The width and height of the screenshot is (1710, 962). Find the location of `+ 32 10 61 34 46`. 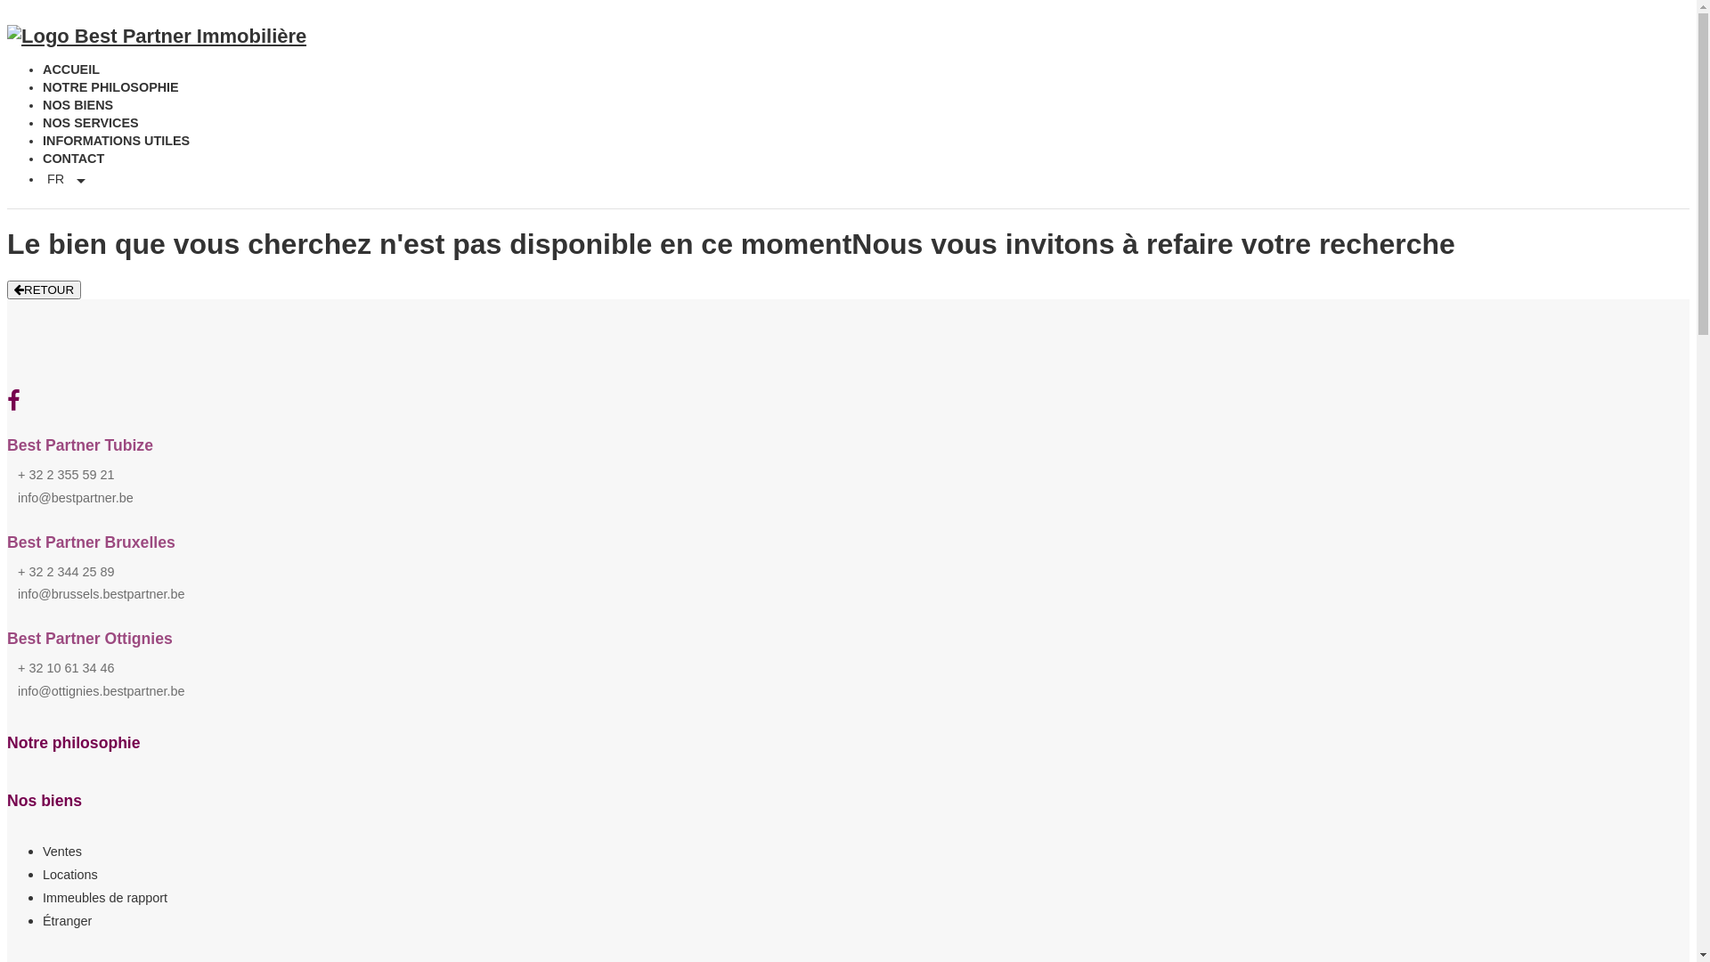

+ 32 10 61 34 46 is located at coordinates (66, 668).